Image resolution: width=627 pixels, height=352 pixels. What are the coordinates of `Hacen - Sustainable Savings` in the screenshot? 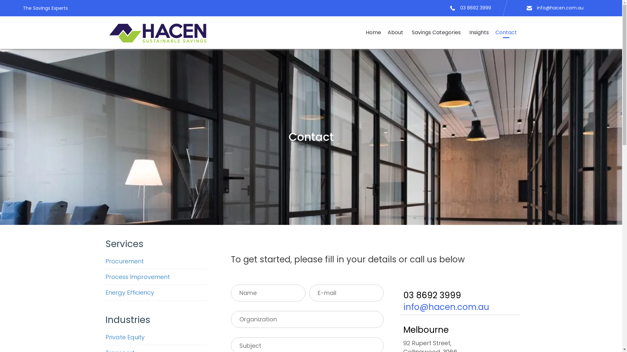 It's located at (157, 33).